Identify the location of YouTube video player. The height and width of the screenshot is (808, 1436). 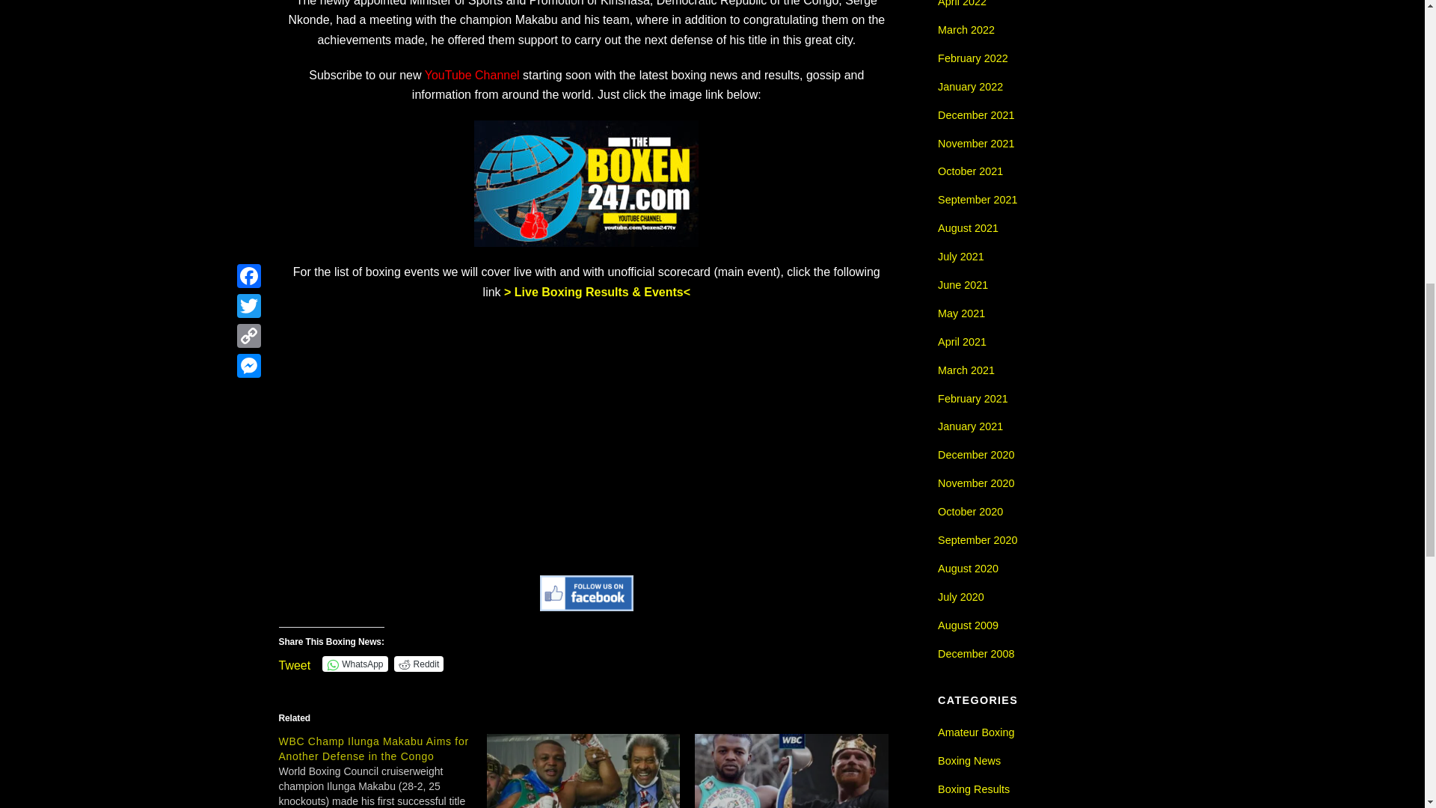
(586, 435).